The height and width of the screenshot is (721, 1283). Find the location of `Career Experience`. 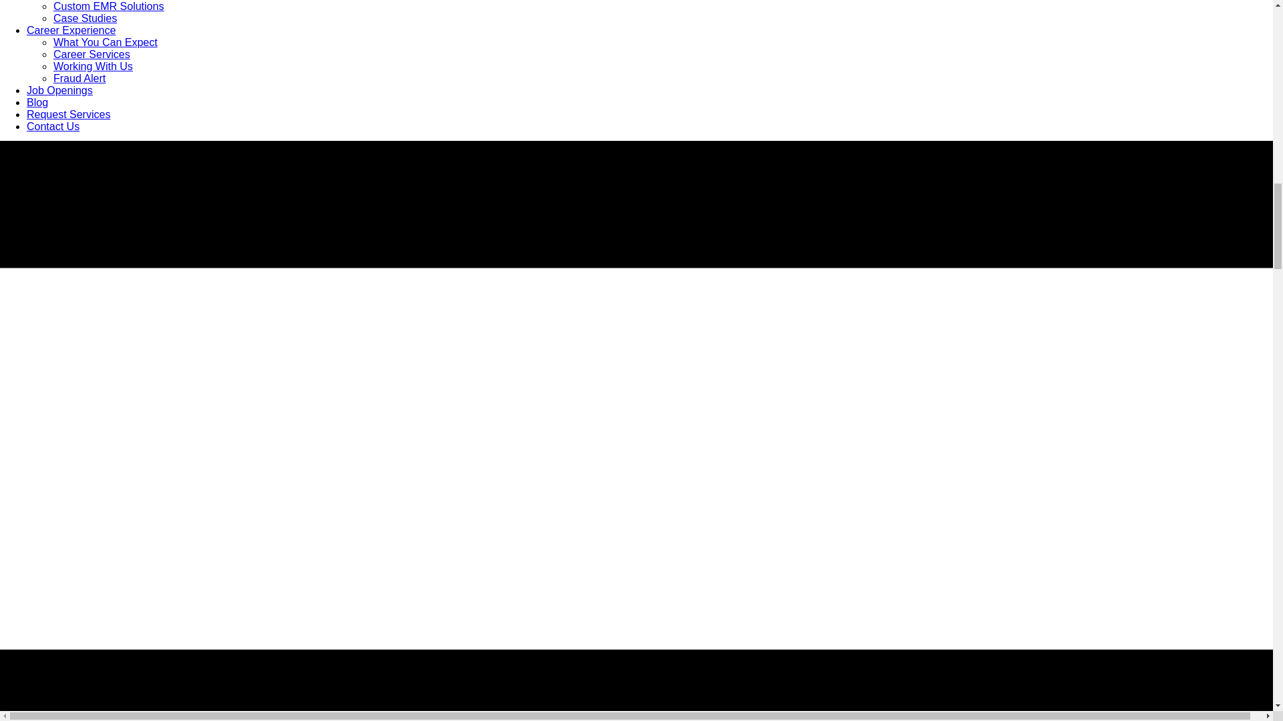

Career Experience is located at coordinates (71, 30).